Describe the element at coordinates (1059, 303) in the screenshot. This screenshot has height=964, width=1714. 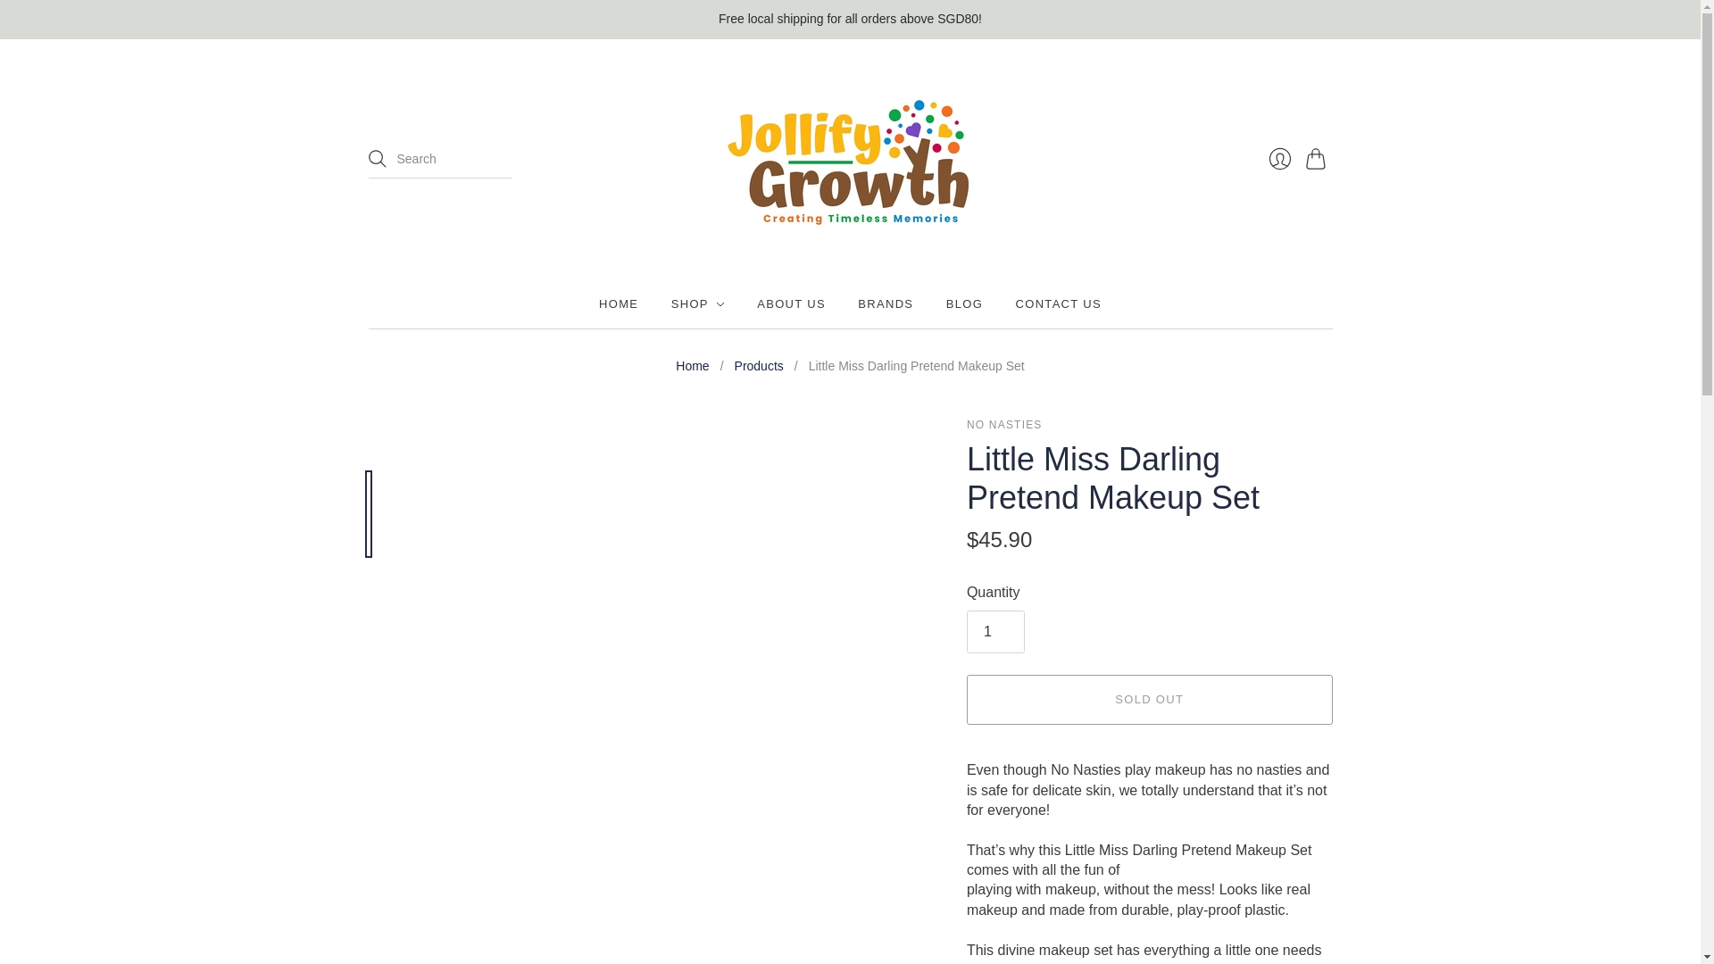
I see `CONTACT US` at that location.